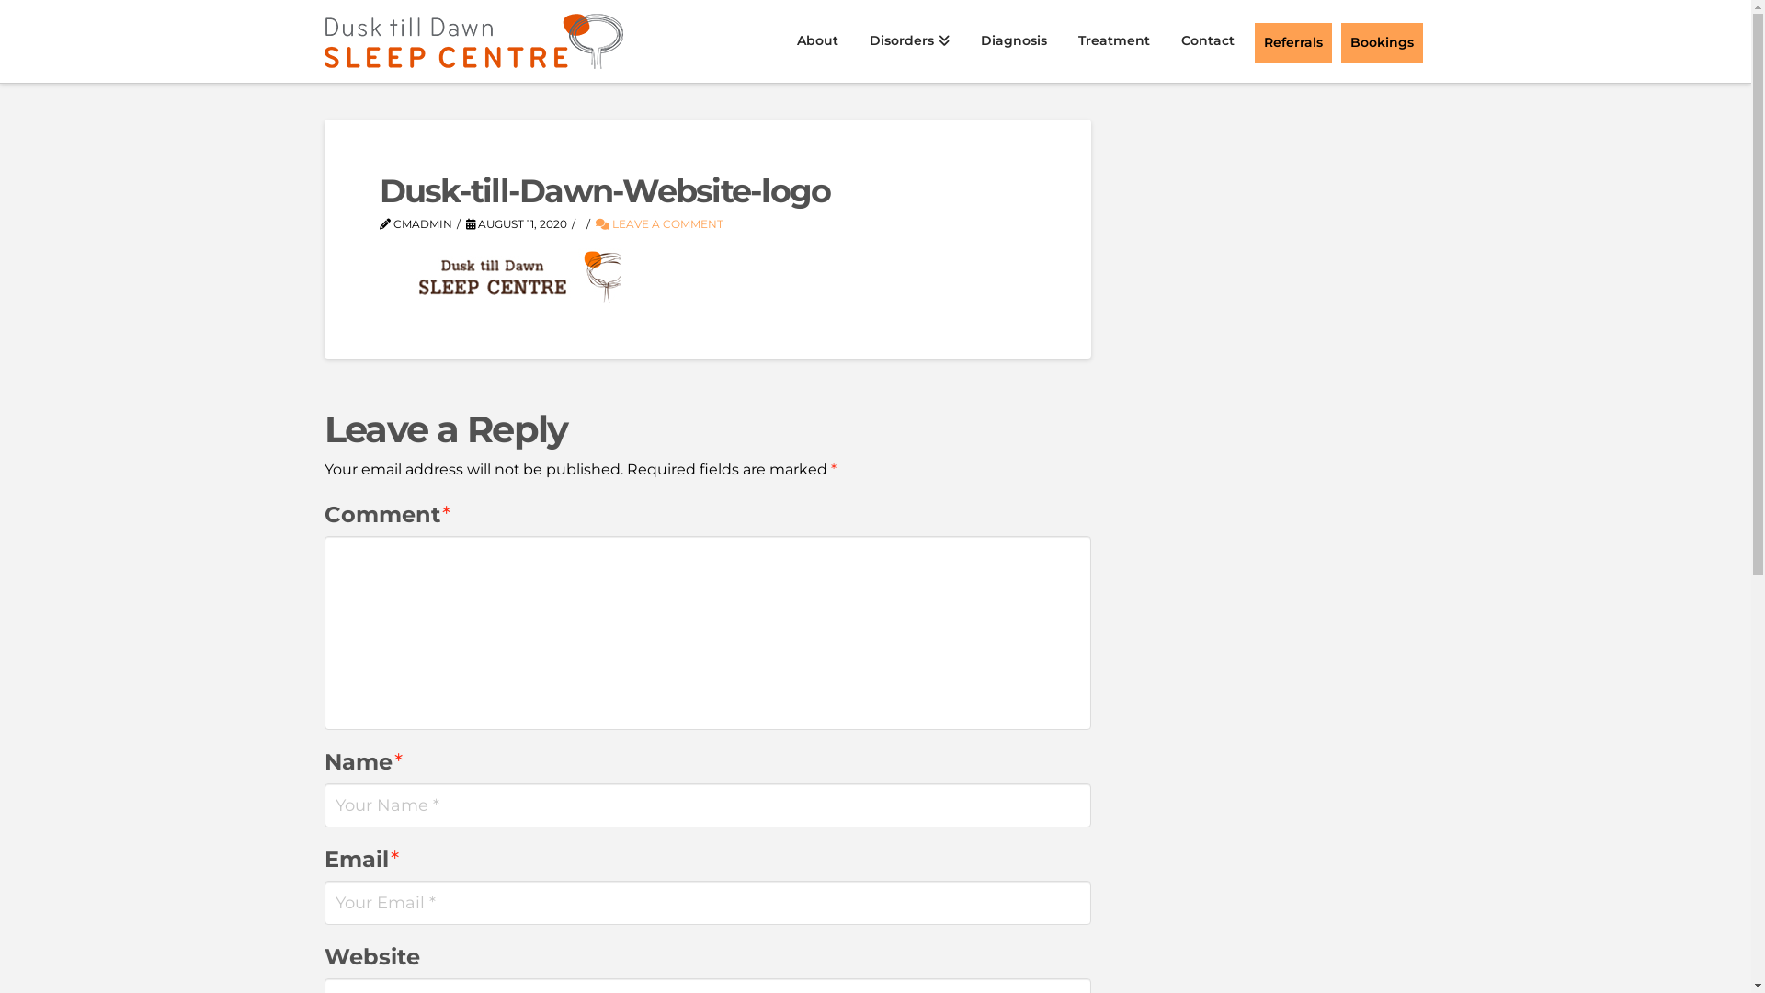  What do you see at coordinates (1114, 41) in the screenshot?
I see `Treatment` at bounding box center [1114, 41].